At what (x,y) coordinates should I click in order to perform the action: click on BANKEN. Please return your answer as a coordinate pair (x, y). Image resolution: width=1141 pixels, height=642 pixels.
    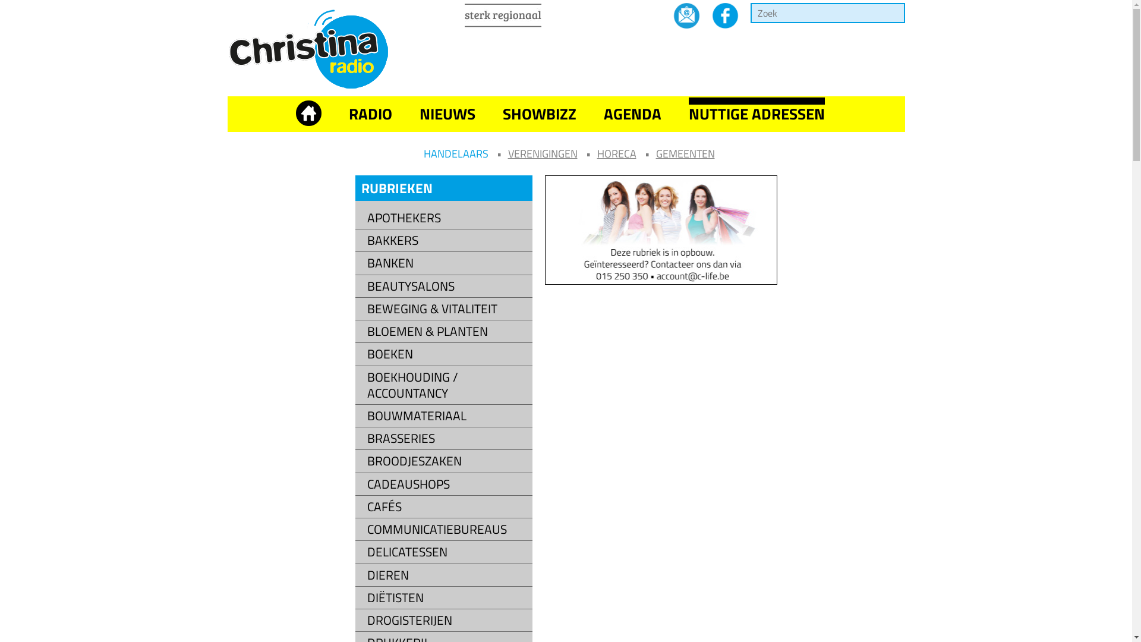
    Looking at the image, I should click on (447, 263).